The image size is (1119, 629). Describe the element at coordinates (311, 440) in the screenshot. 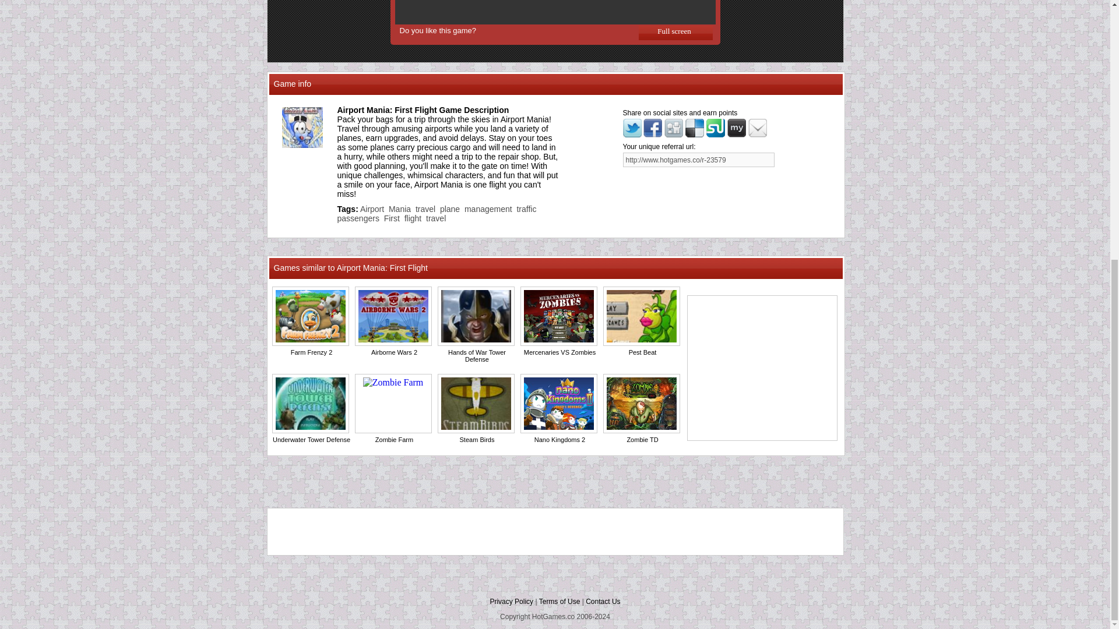

I see `Underwater Tower Defense` at that location.